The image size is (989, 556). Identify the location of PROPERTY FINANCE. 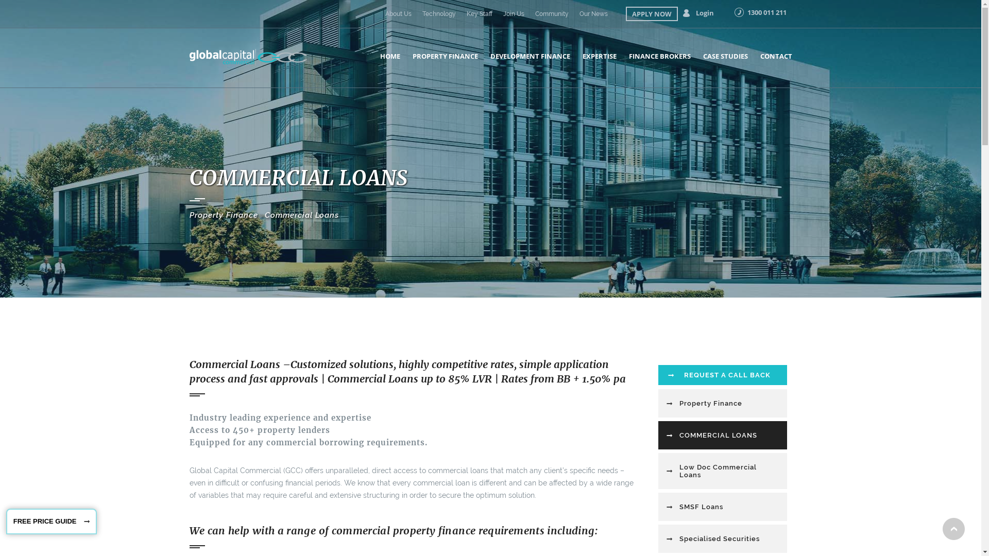
(445, 56).